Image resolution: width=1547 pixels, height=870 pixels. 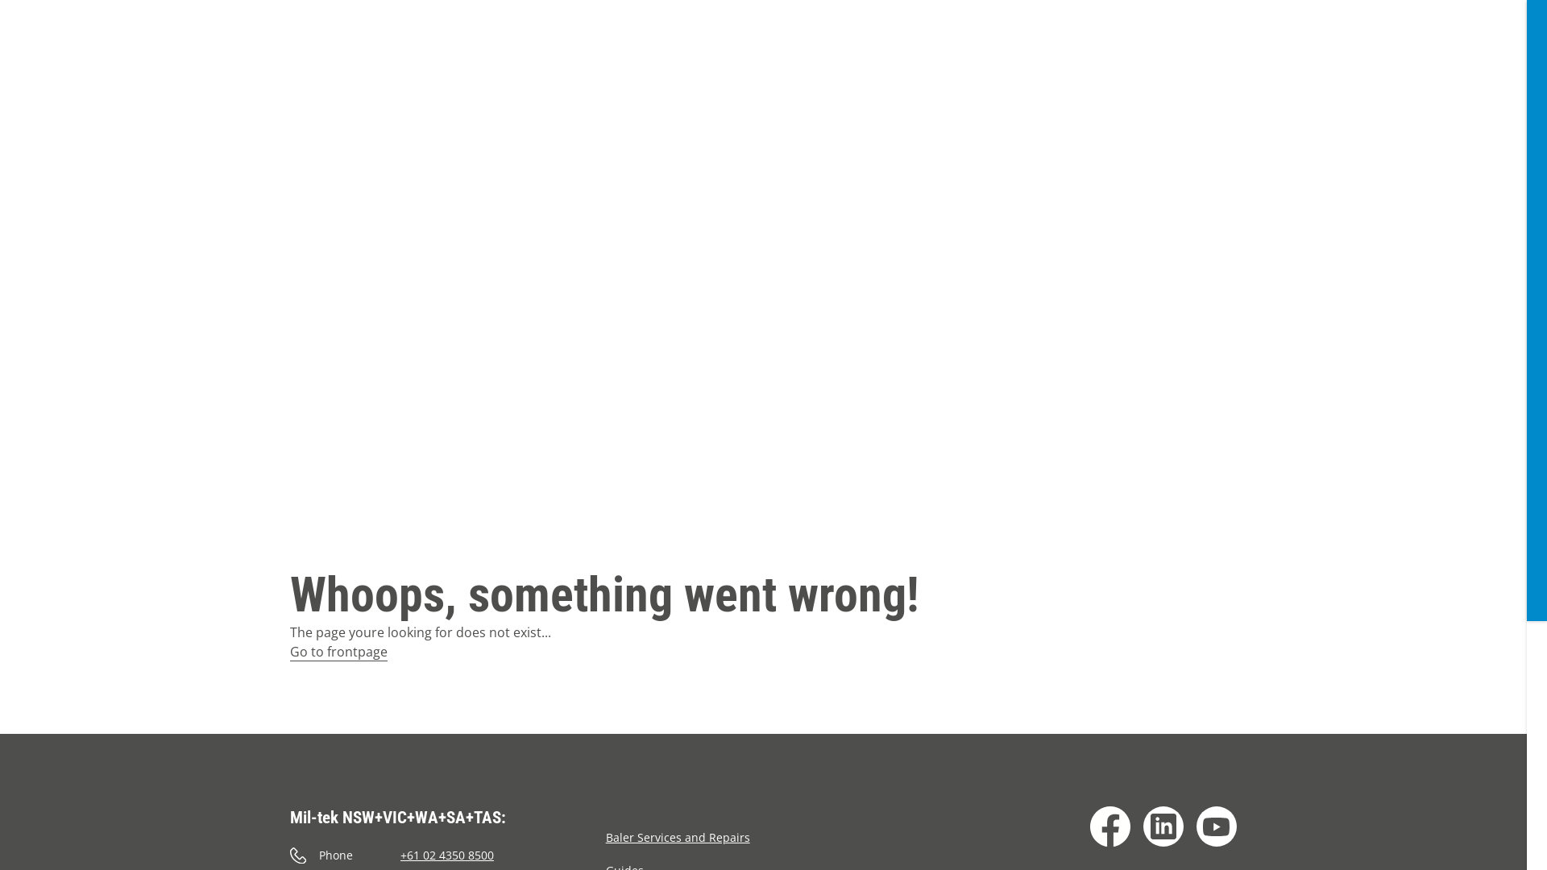 I want to click on Contact, so click(x=960, y=74).